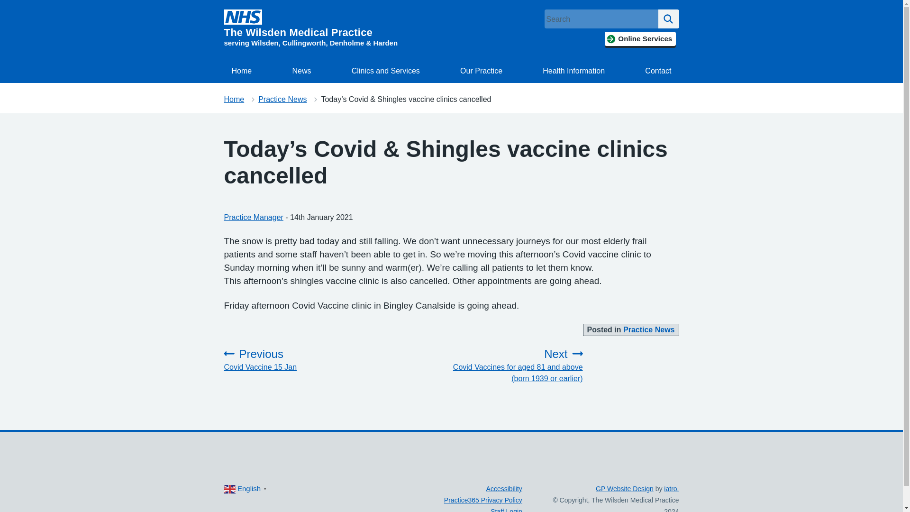 This screenshot has height=512, width=910. What do you see at coordinates (292, 360) in the screenshot?
I see `Our Practice` at bounding box center [292, 360].